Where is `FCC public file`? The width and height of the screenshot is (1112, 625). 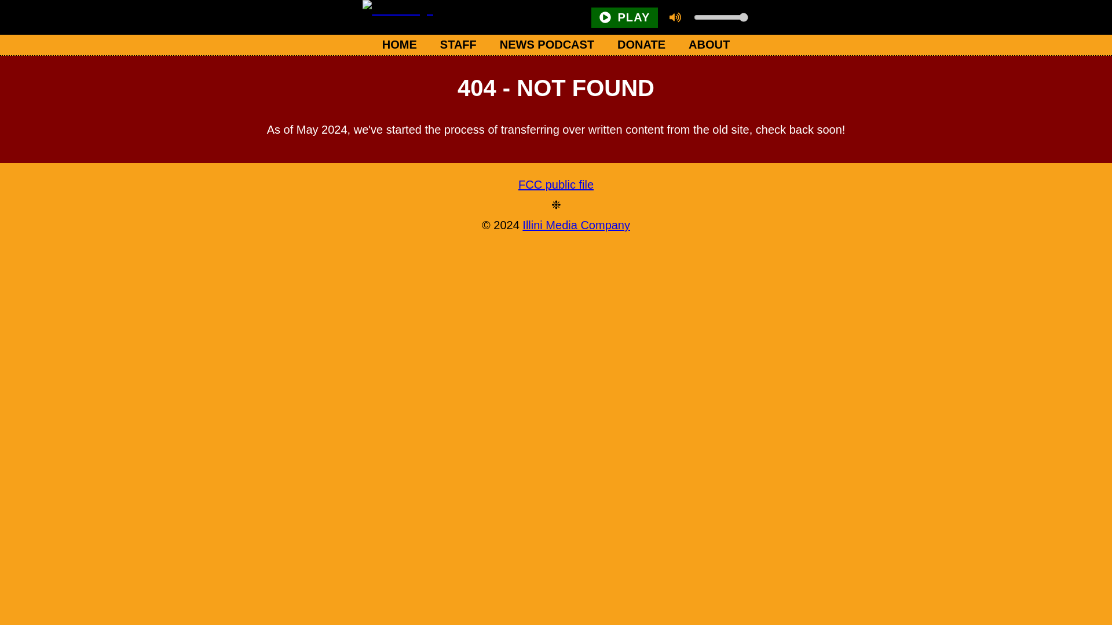 FCC public file is located at coordinates (556, 185).